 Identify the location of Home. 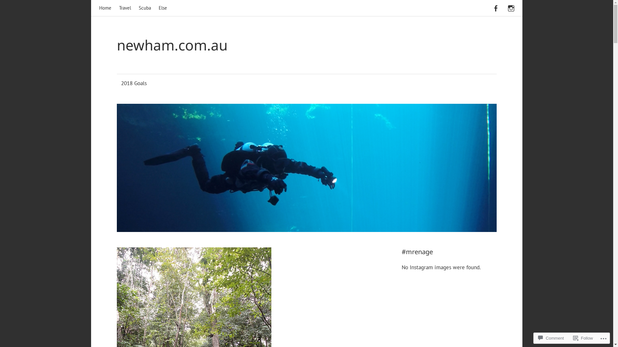
(105, 8).